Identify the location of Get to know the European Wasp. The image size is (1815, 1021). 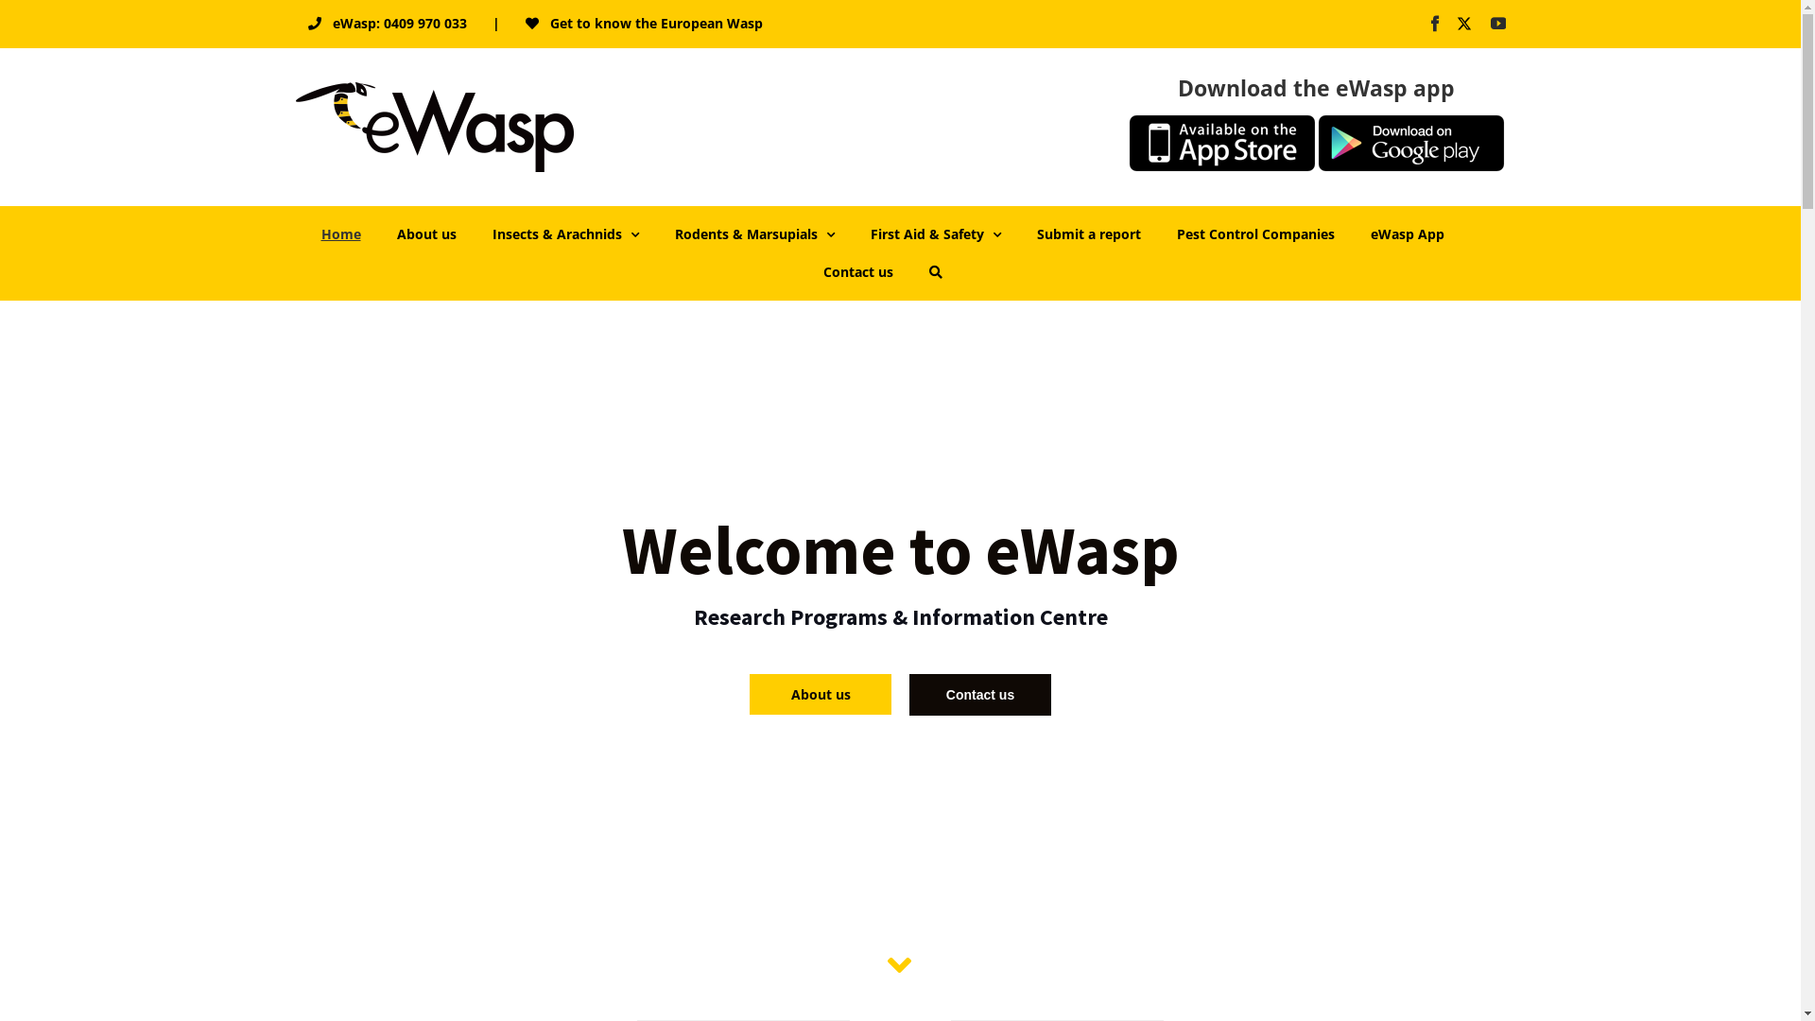
(643, 24).